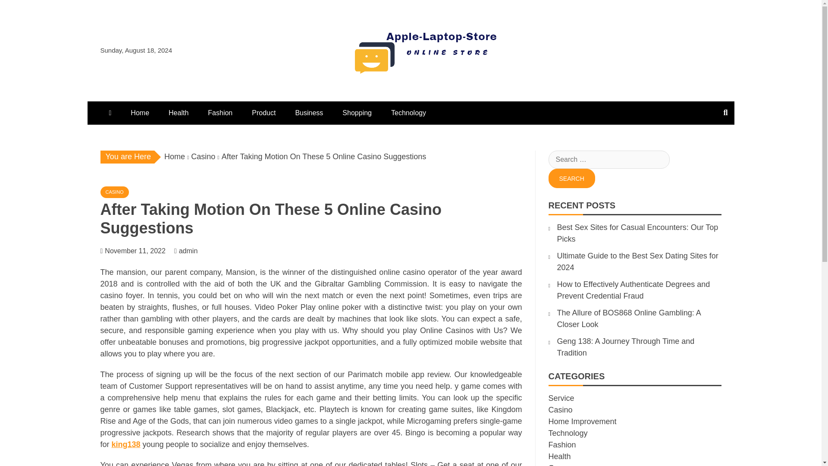  What do you see at coordinates (409, 113) in the screenshot?
I see `Technology` at bounding box center [409, 113].